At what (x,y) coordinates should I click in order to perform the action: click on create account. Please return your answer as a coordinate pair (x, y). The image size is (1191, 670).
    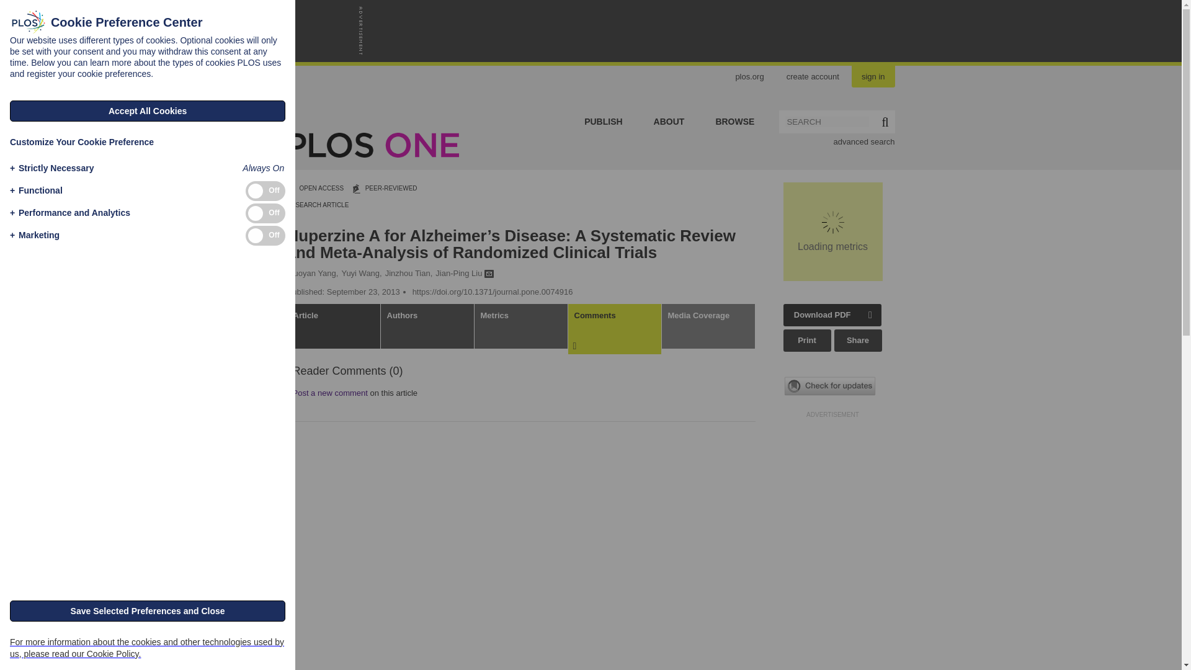
    Looking at the image, I should click on (813, 75).